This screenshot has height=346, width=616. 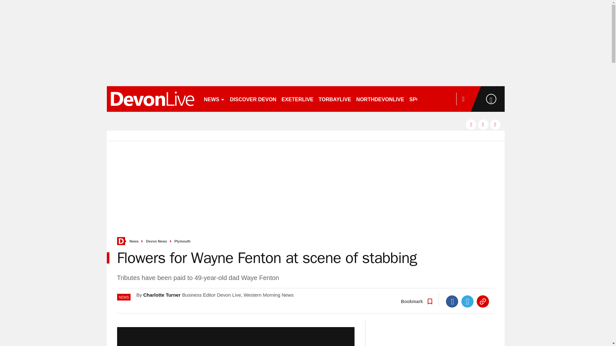 I want to click on DISCOVER DEVON, so click(x=253, y=99).